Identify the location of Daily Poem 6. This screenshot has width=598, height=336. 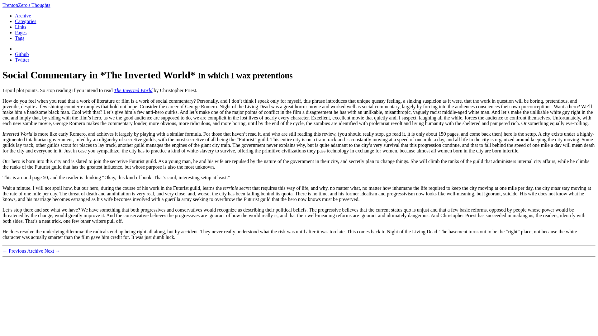
(14, 251).